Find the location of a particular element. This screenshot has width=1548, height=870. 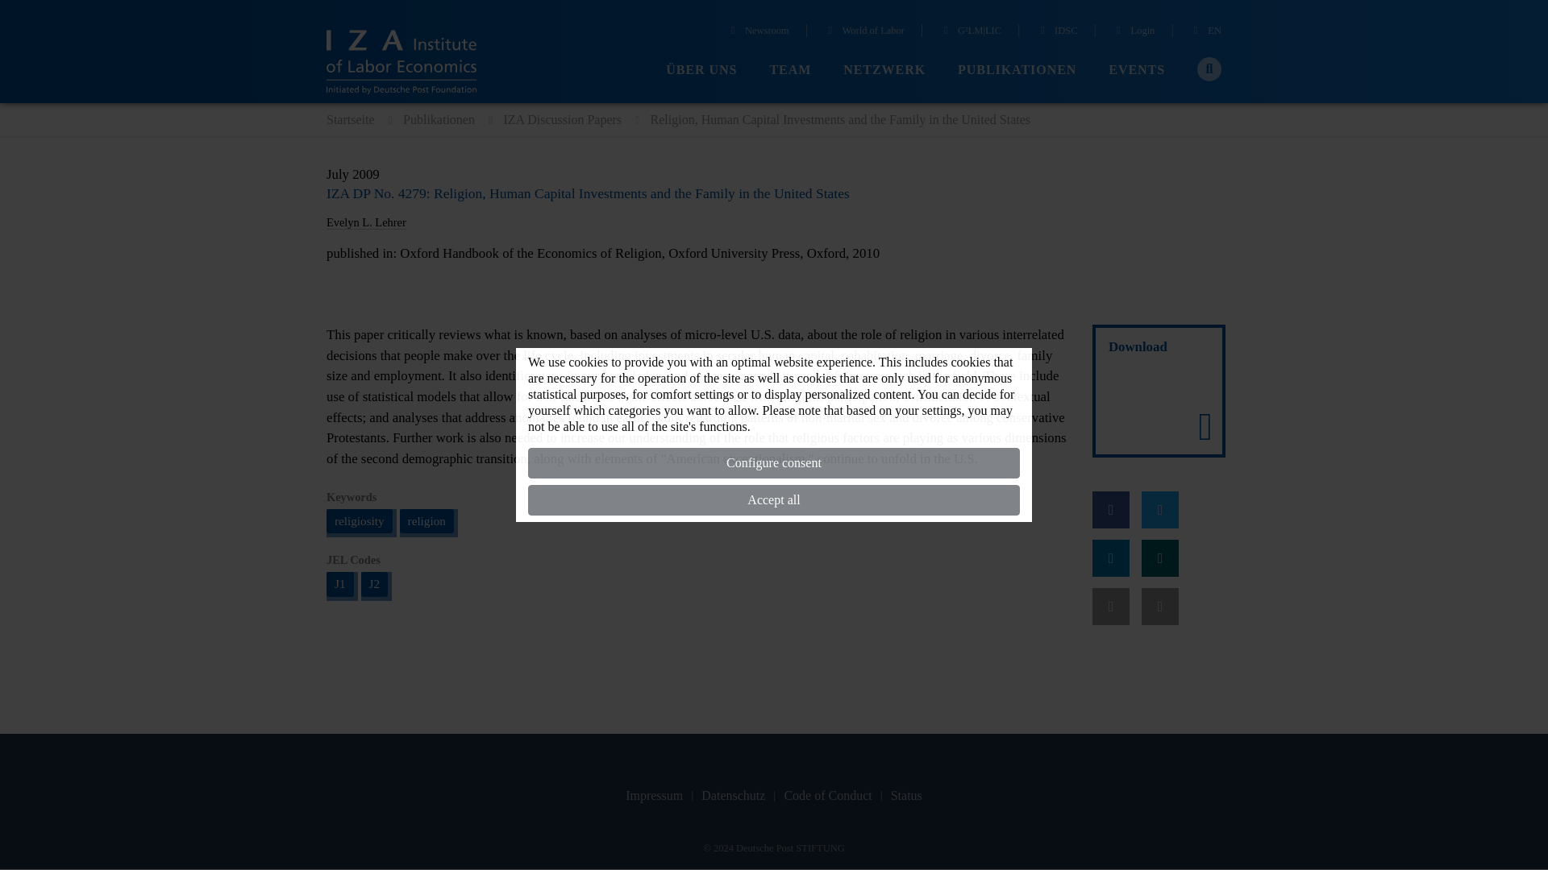

IDSC is located at coordinates (1056, 32).